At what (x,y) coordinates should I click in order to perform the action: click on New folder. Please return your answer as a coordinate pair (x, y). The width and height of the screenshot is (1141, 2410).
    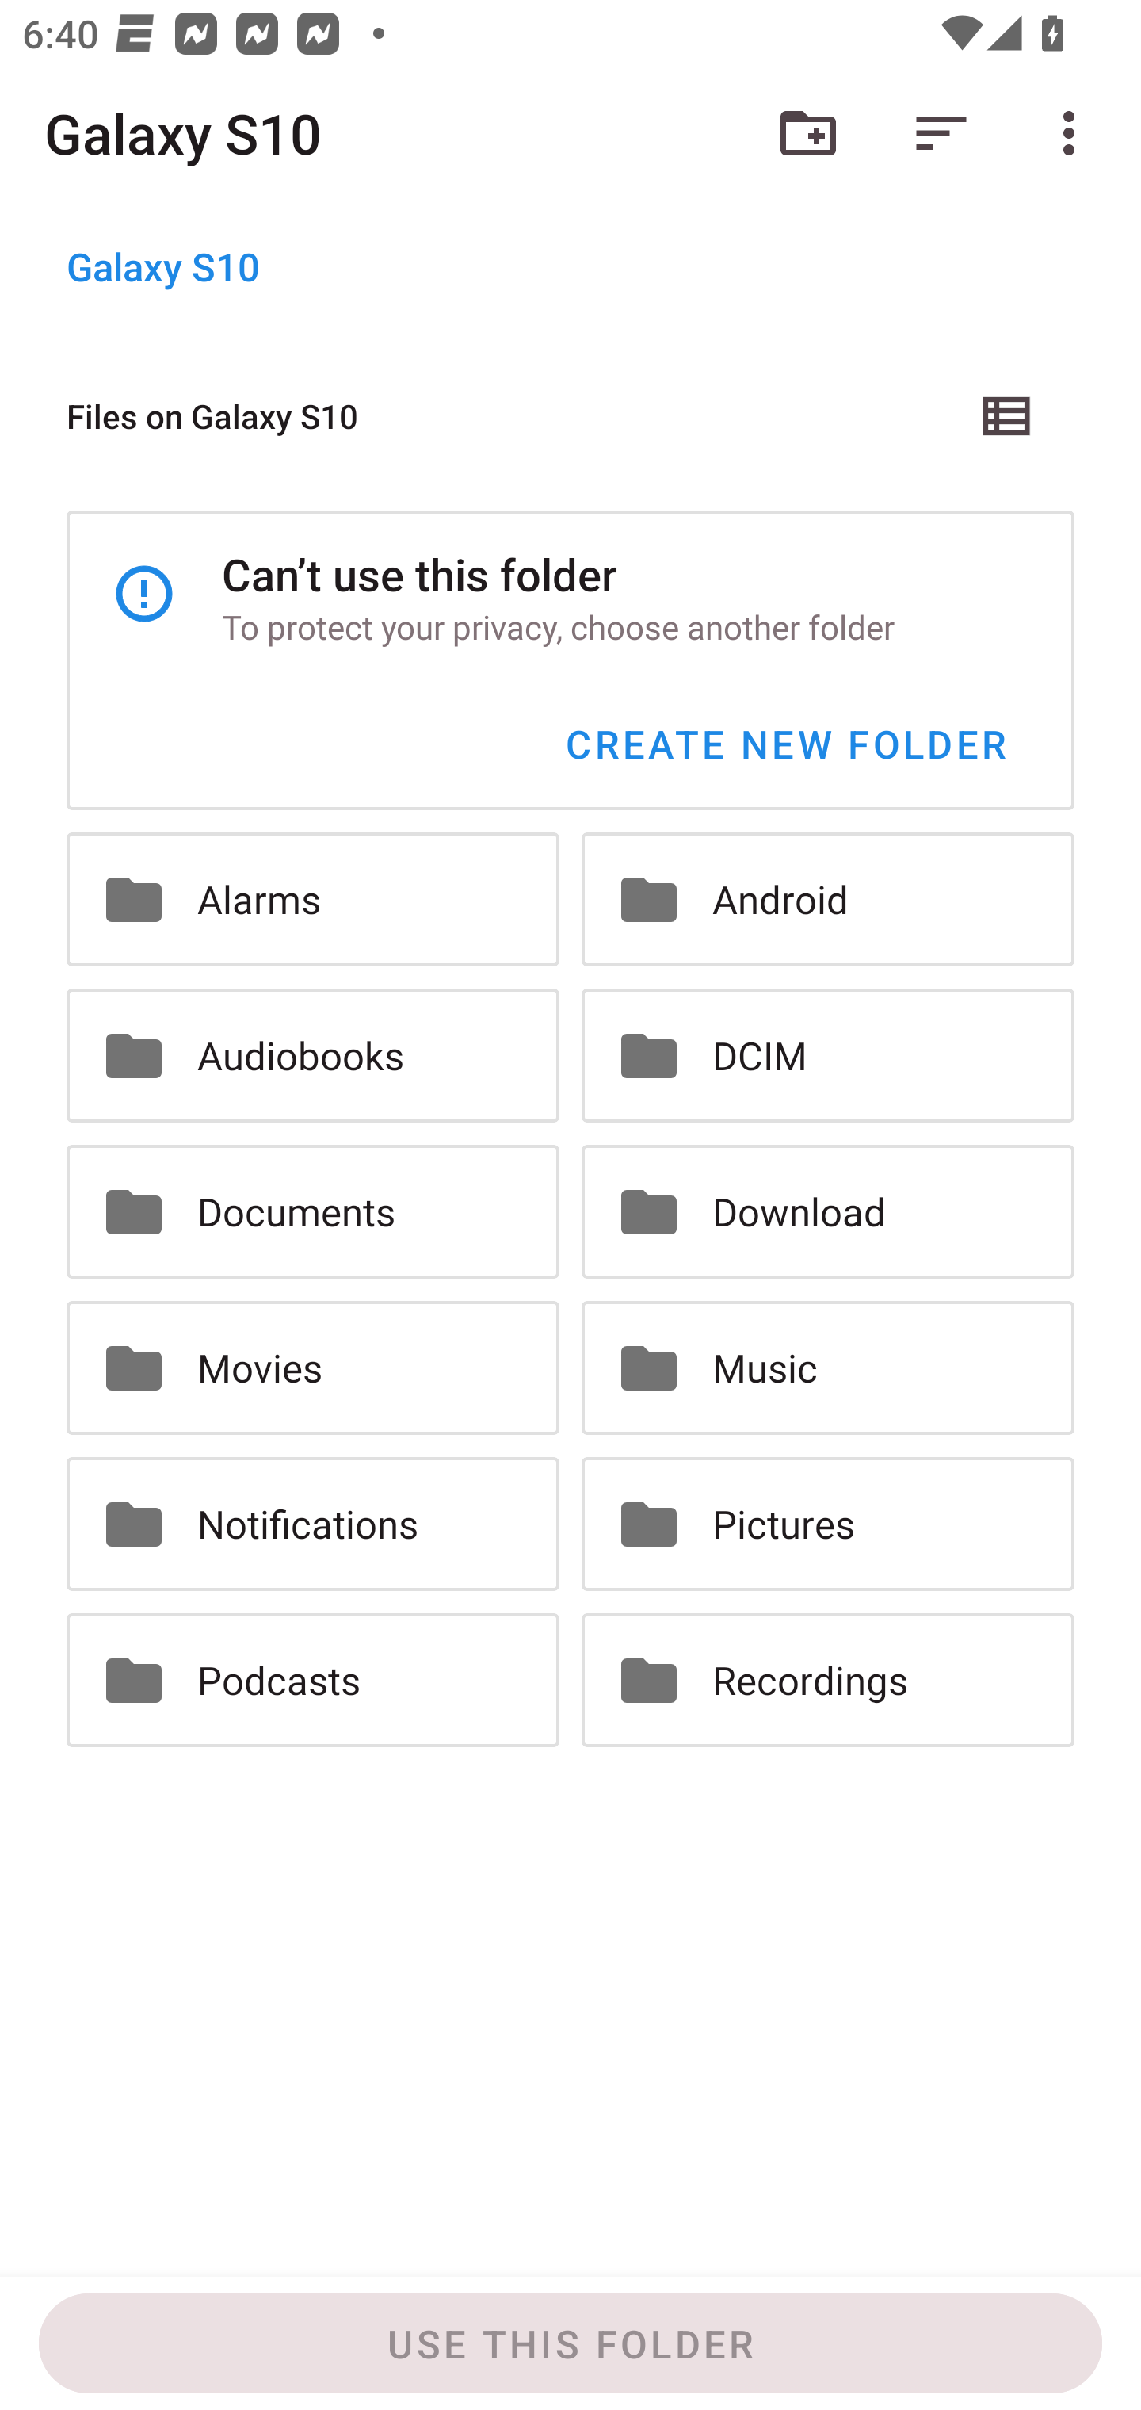
    Looking at the image, I should click on (808, 133).